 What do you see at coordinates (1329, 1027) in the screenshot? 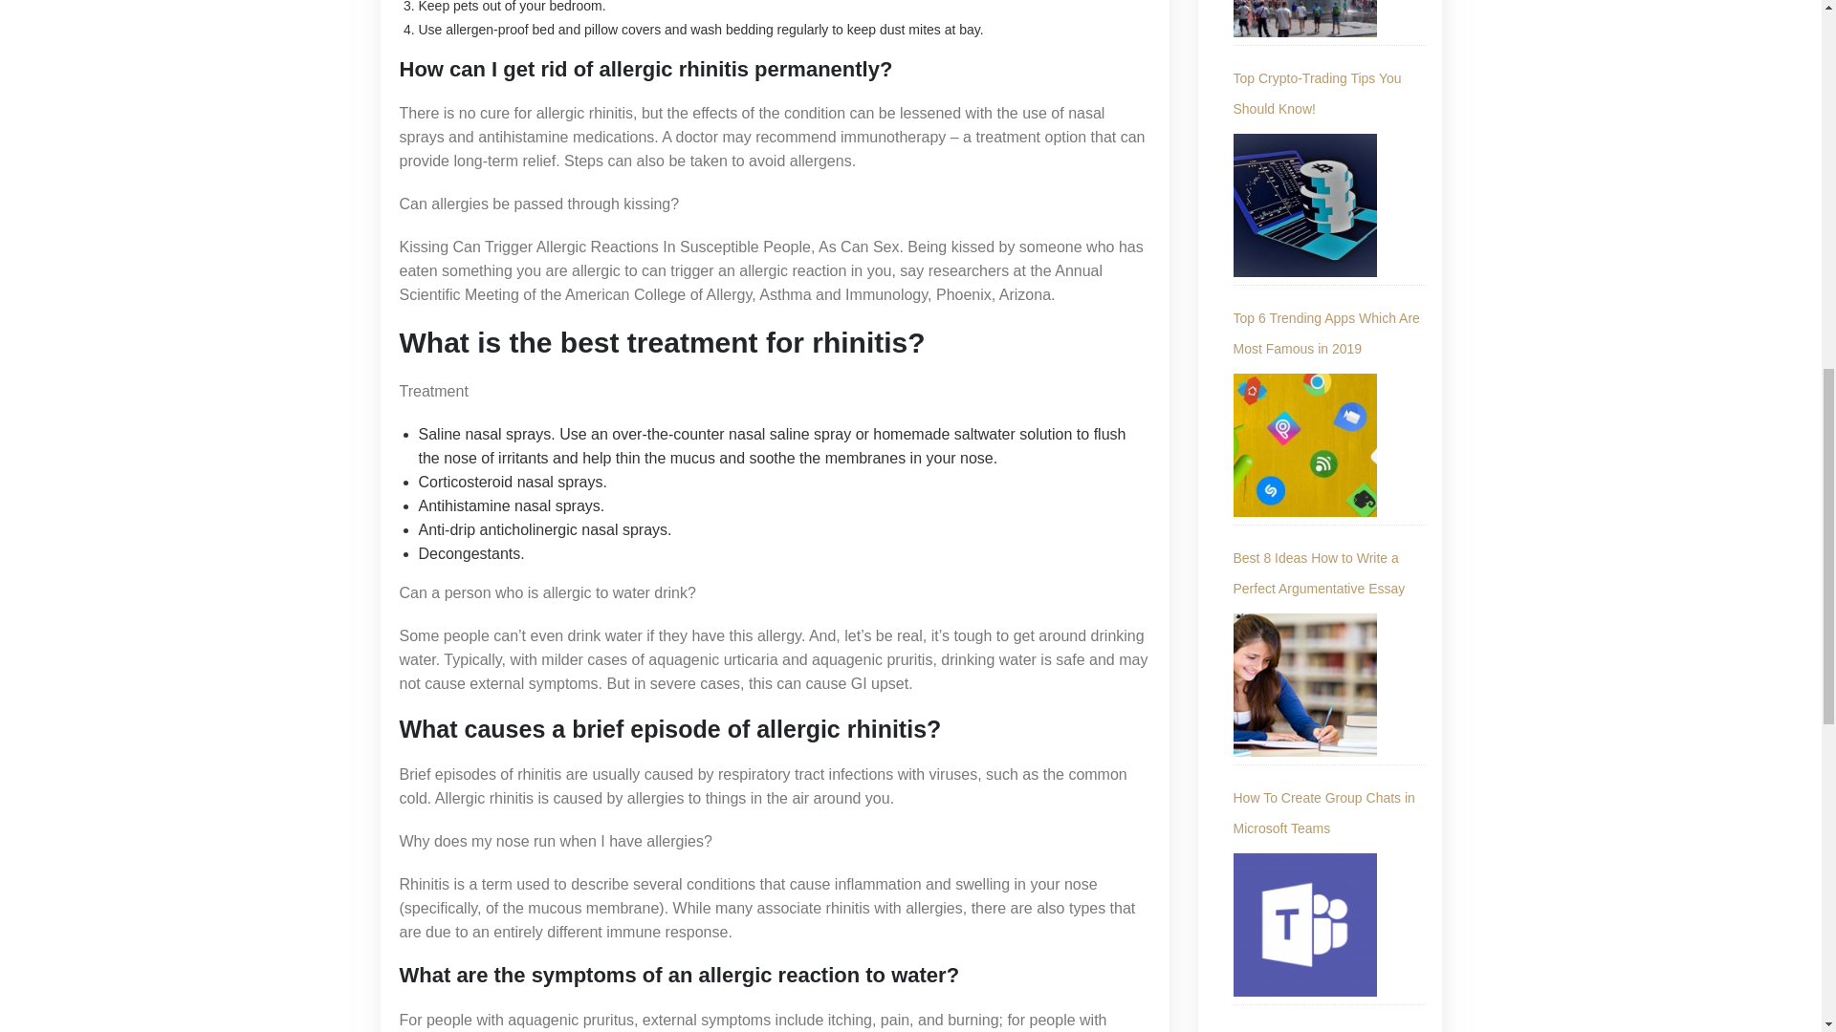
I see `Ways To Create An Ideal Sleep Environment` at bounding box center [1329, 1027].